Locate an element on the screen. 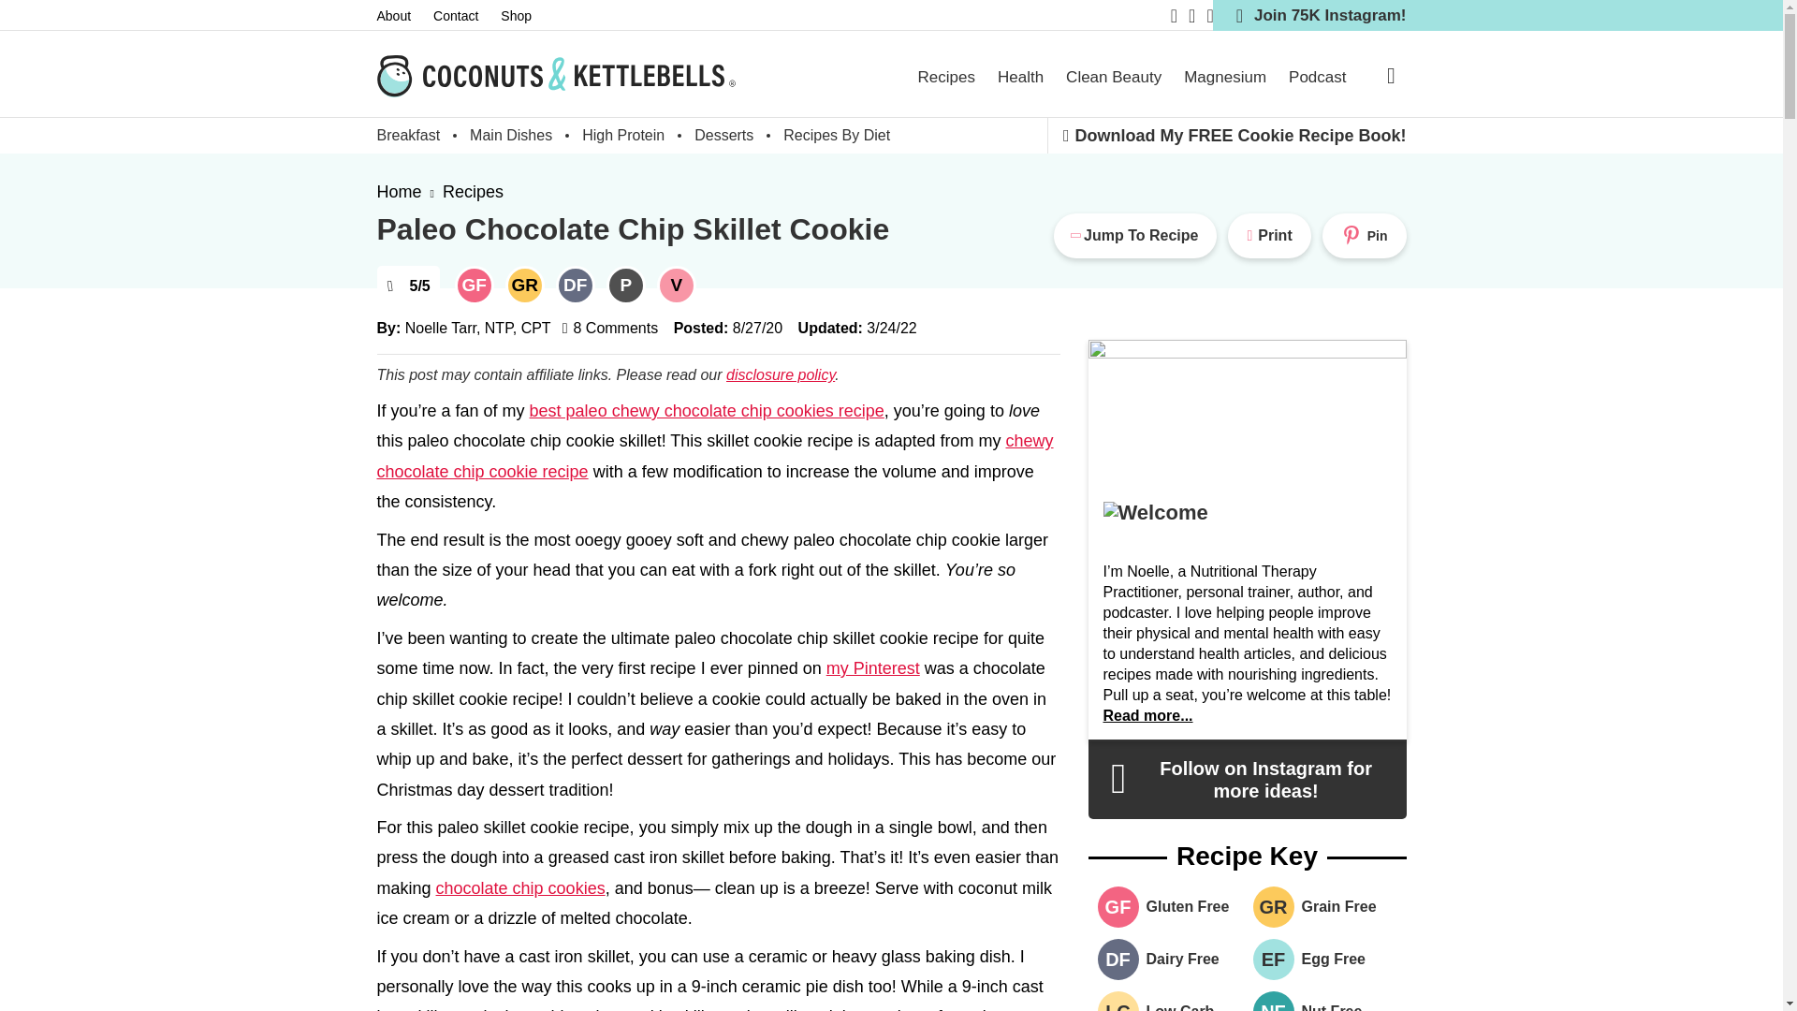  Health is located at coordinates (1020, 77).